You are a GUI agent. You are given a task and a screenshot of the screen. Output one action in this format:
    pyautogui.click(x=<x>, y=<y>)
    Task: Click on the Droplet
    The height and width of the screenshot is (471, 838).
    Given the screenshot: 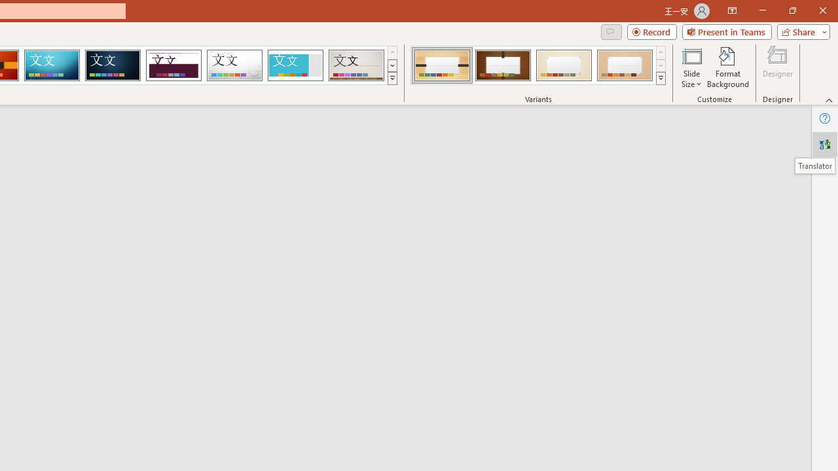 What is the action you would take?
    pyautogui.click(x=234, y=65)
    